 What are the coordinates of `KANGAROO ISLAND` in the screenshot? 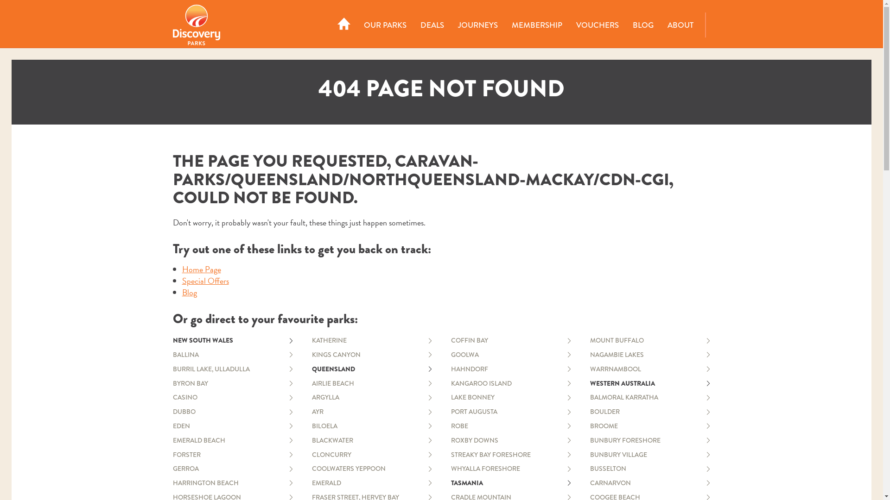 It's located at (511, 383).